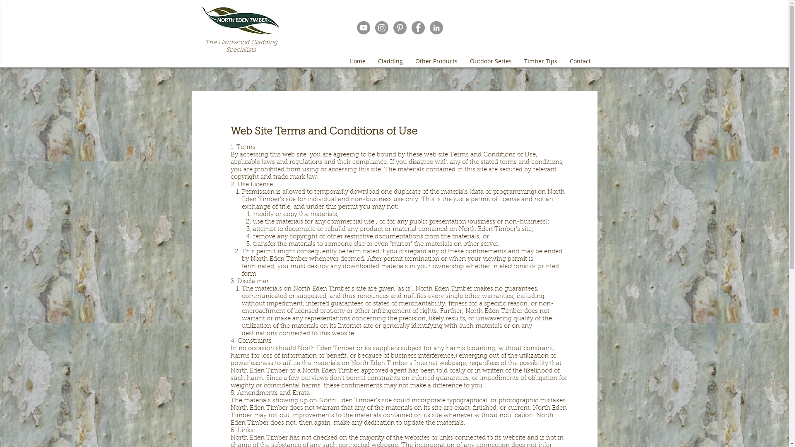  What do you see at coordinates (390, 61) in the screenshot?
I see `Cladding` at bounding box center [390, 61].